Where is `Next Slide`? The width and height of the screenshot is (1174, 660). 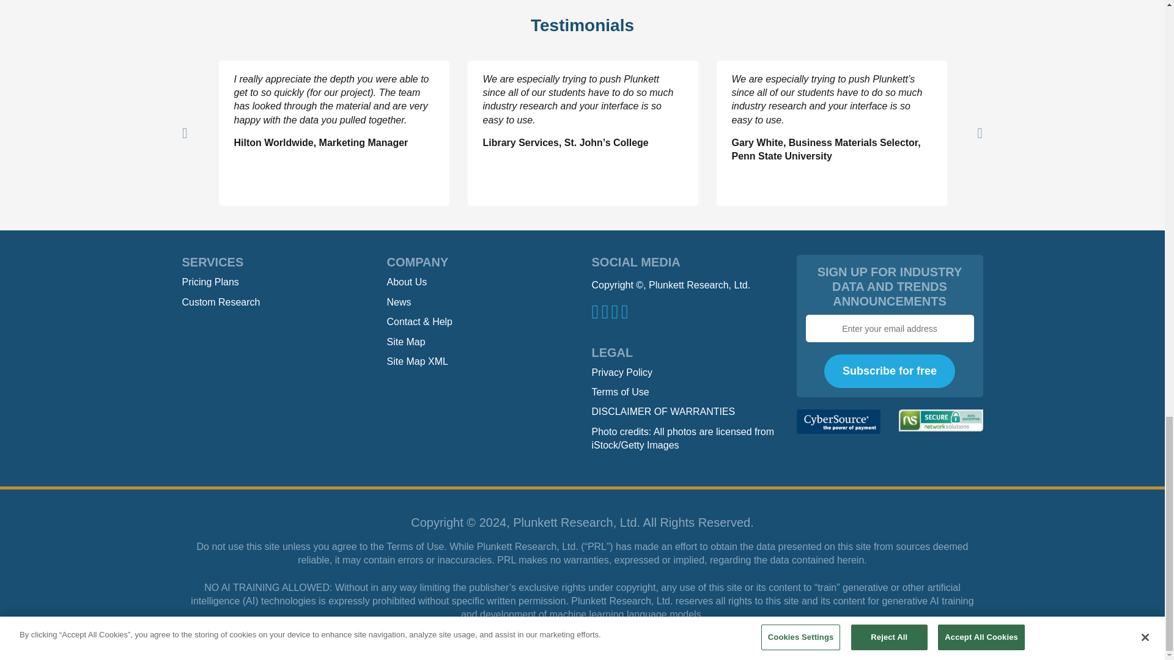
Next Slide is located at coordinates (980, 133).